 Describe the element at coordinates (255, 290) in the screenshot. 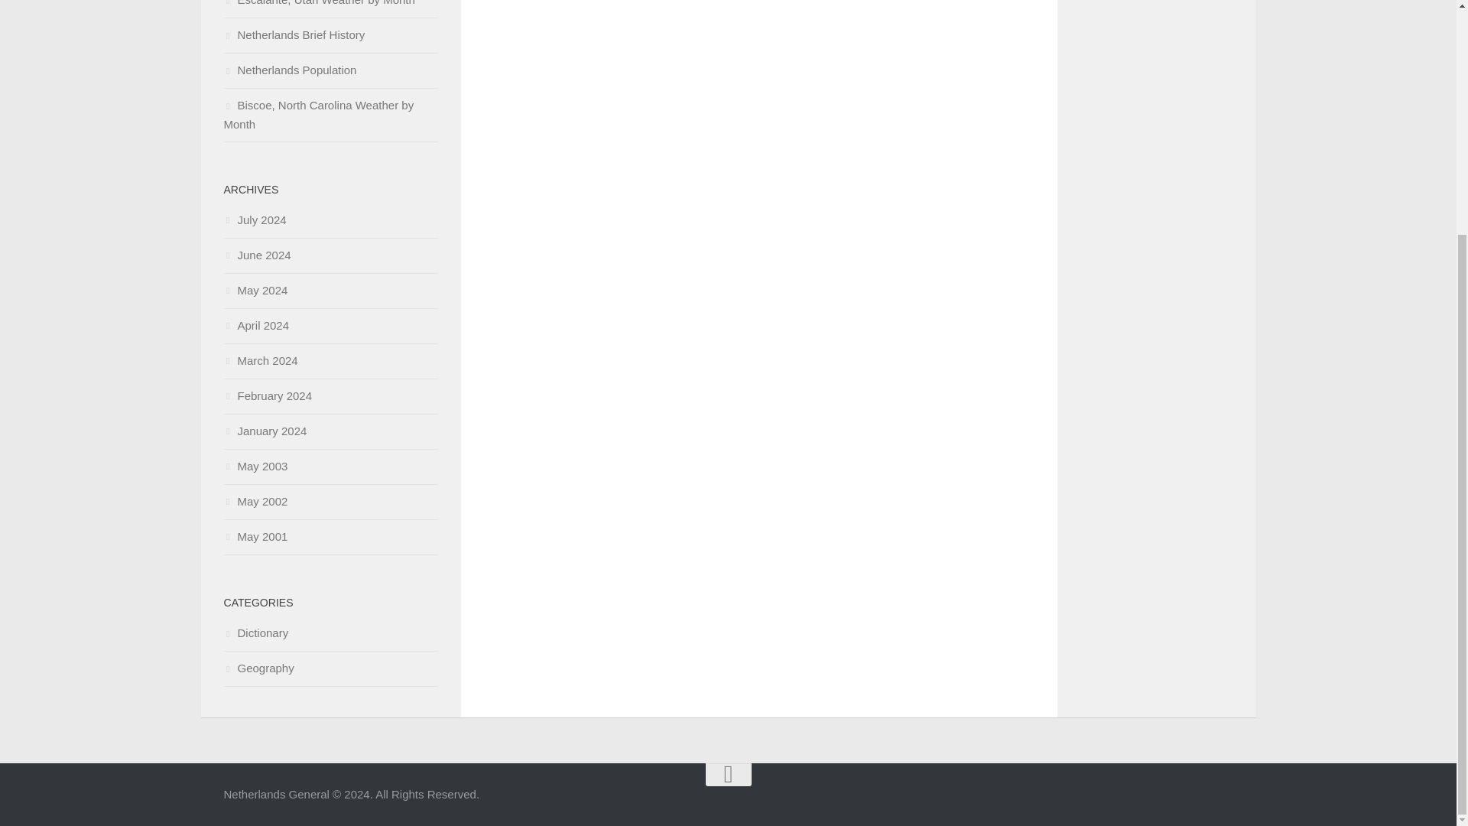

I see `May 2024` at that location.